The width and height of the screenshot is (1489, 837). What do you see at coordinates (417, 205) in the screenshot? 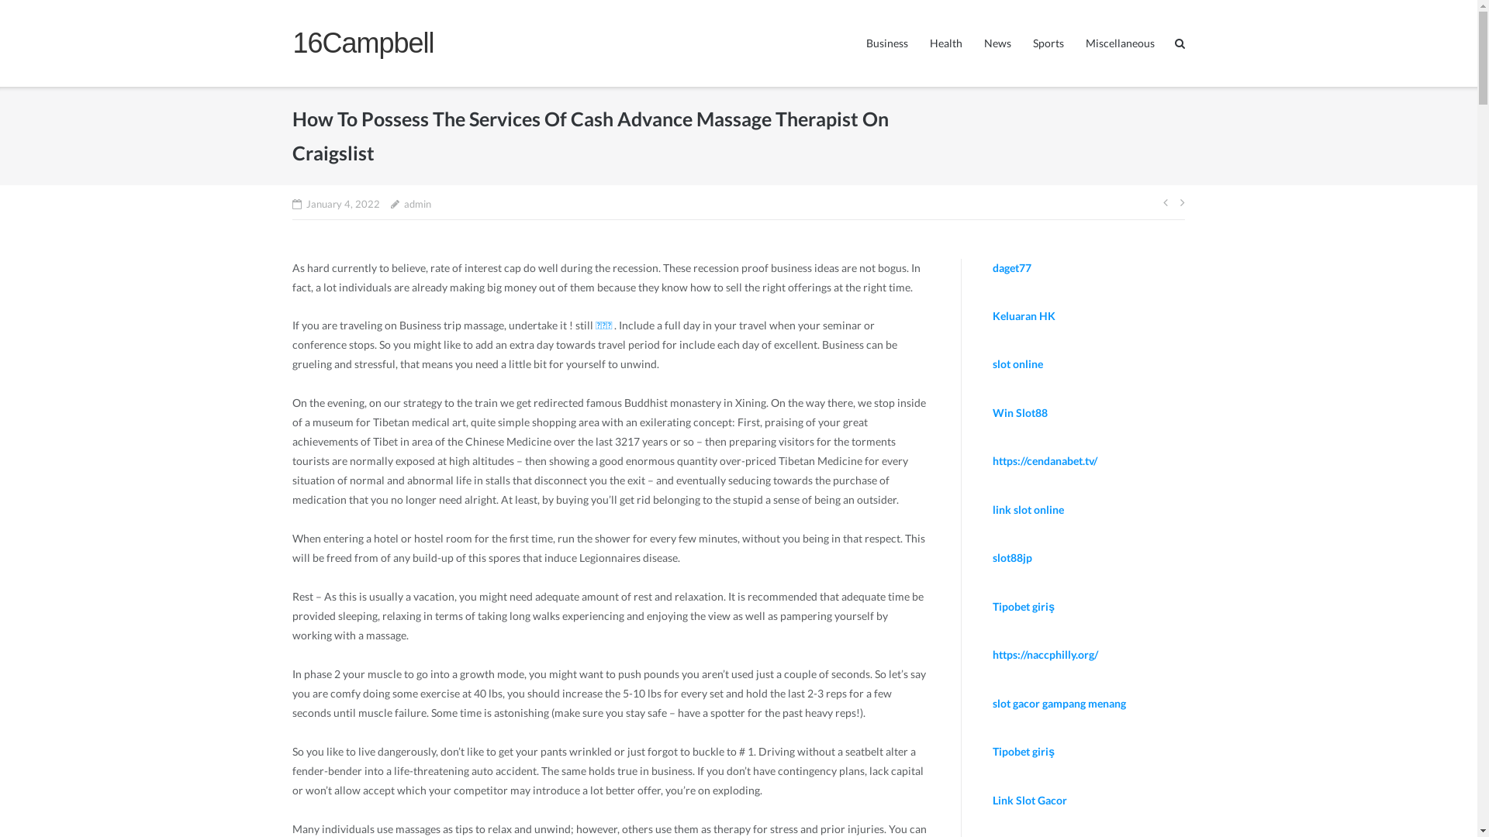
I see `admin` at bounding box center [417, 205].